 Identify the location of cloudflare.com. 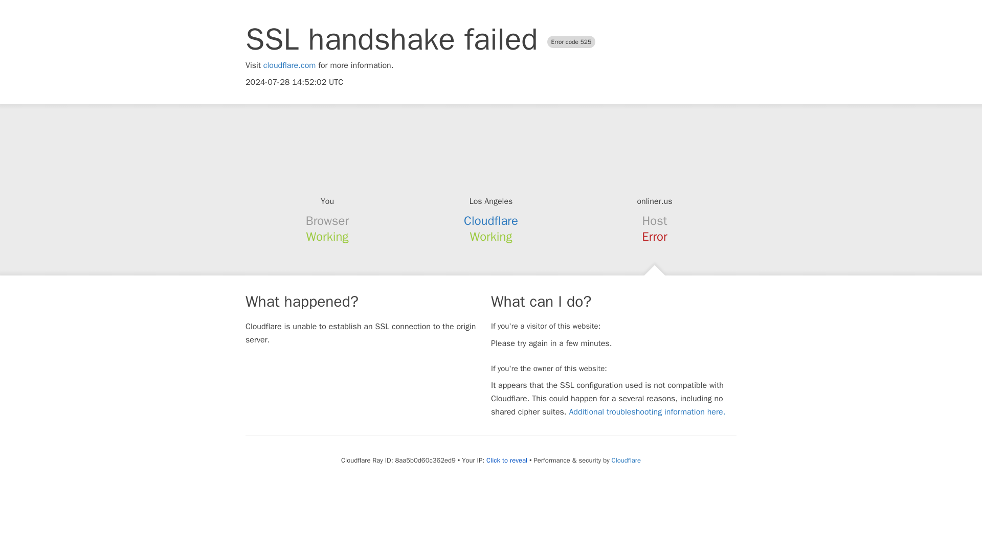
(289, 65).